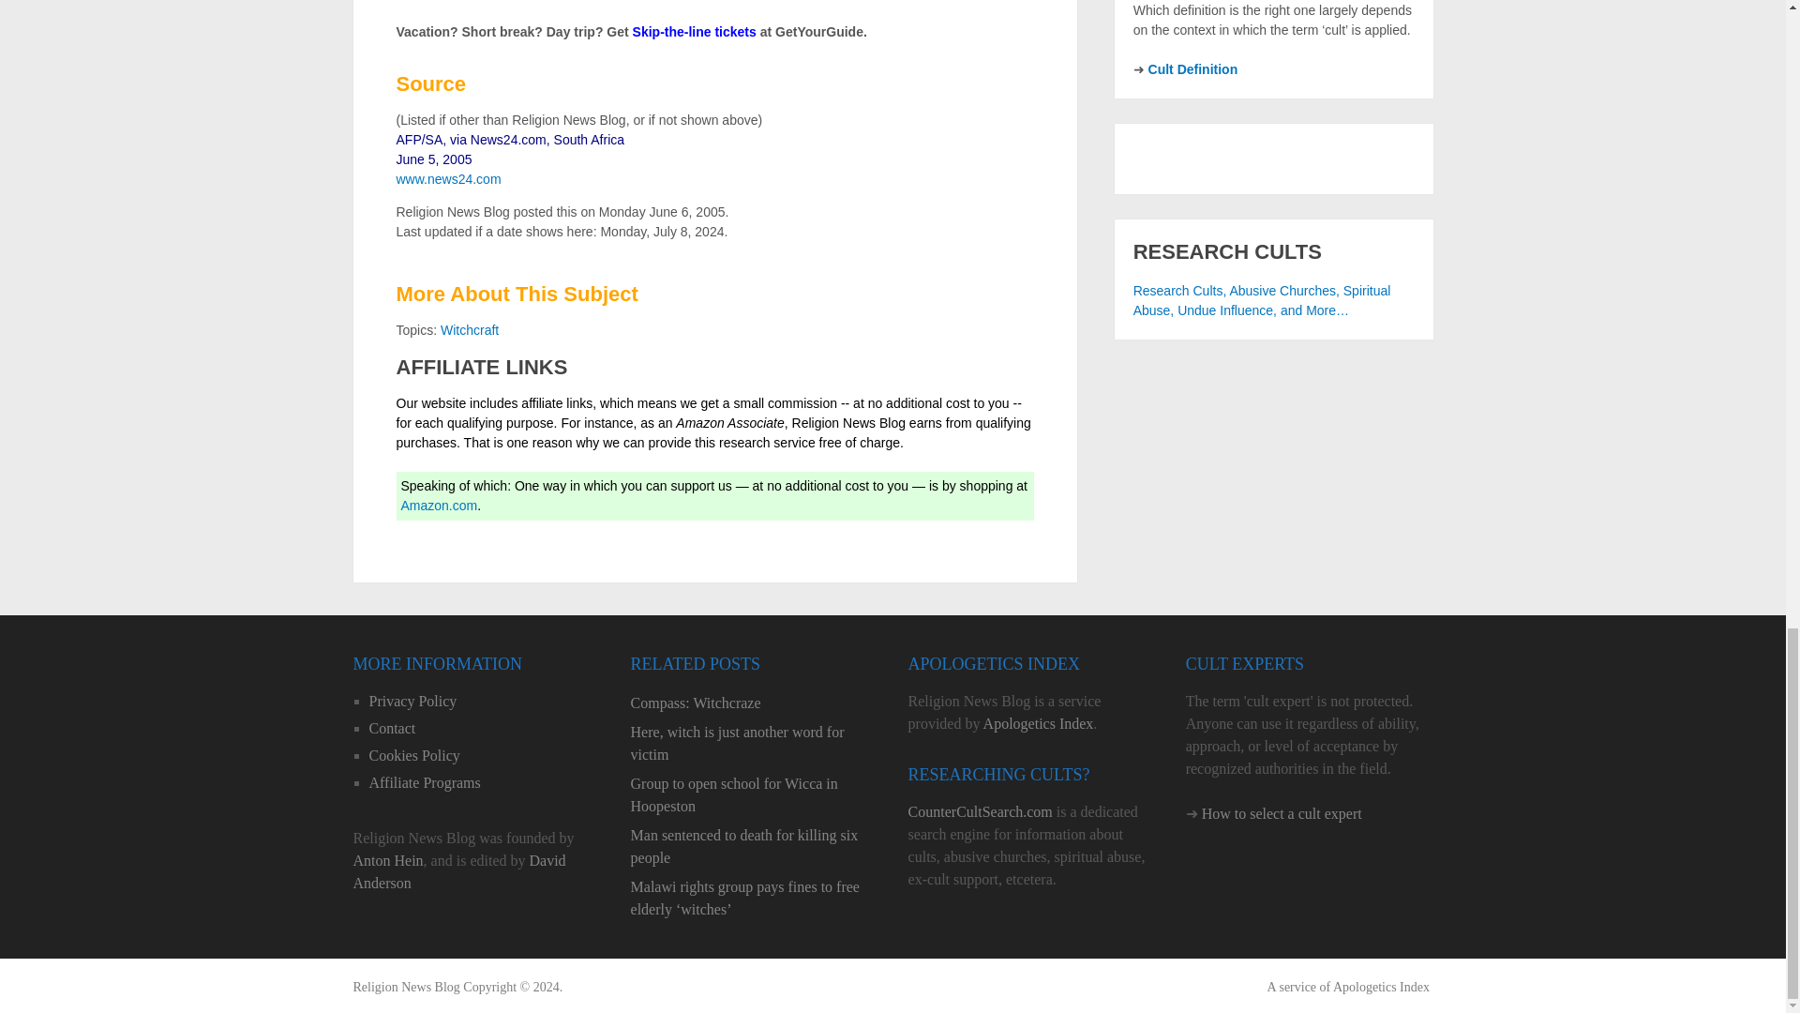 The height and width of the screenshot is (1013, 1800). I want to click on Affiliate Programs, so click(424, 782).